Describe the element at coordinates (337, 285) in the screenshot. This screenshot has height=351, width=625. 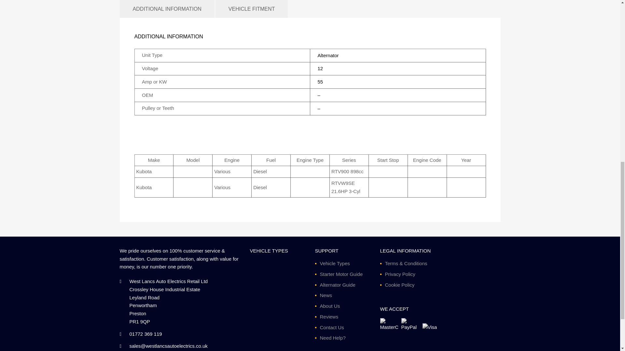
I see `Alternator Guide` at that location.